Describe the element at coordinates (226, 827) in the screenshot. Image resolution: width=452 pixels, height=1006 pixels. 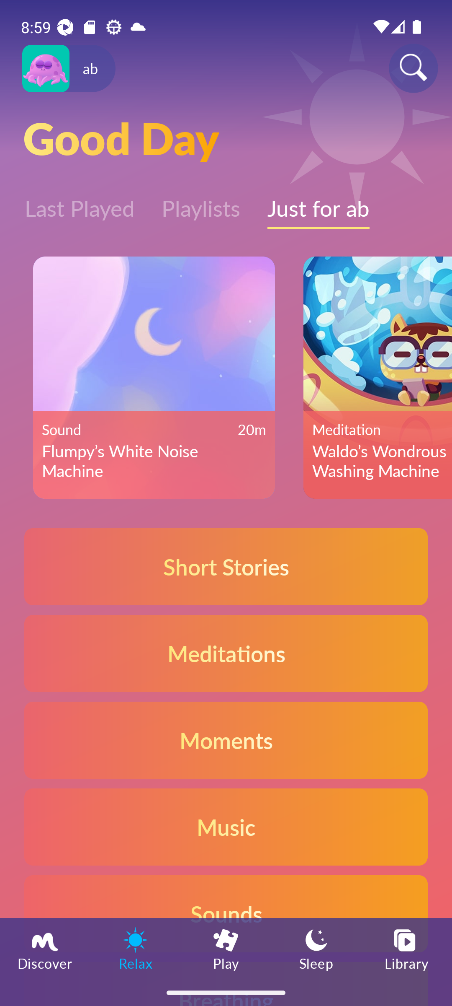
I see `Music` at that location.